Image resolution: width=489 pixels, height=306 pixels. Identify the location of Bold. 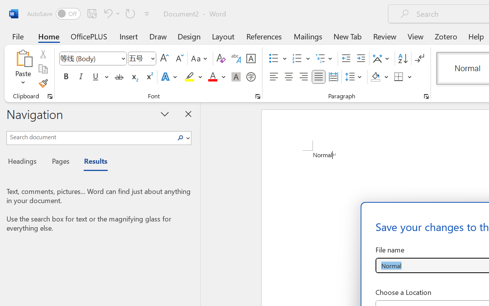
(66, 77).